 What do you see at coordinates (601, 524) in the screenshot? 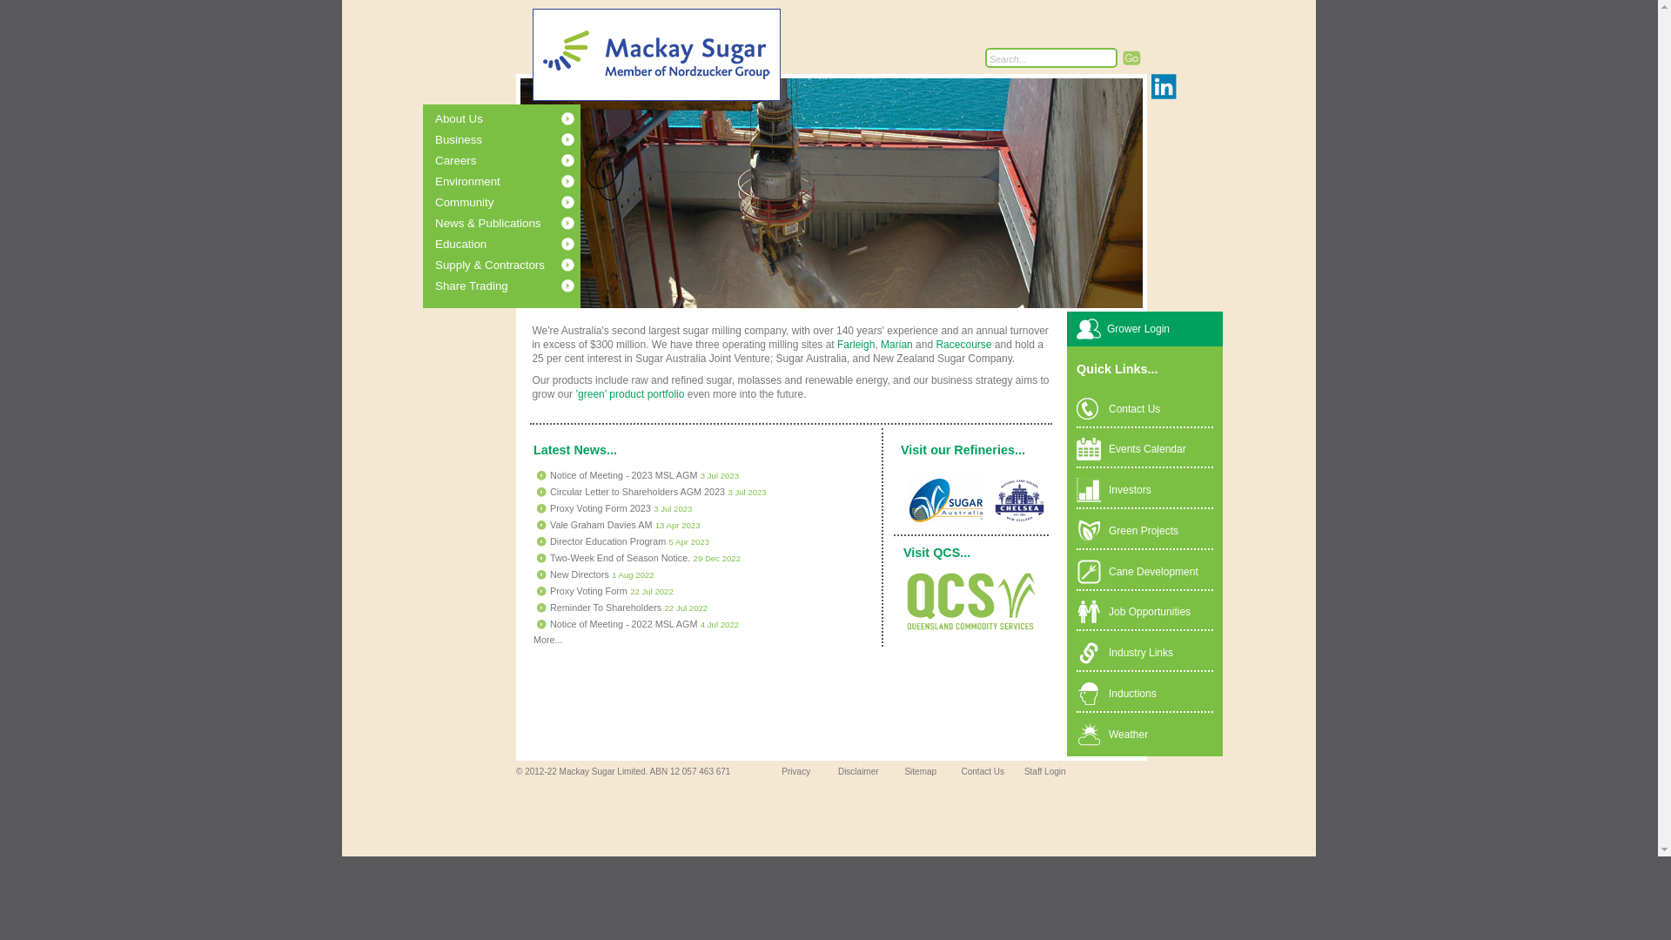
I see `Vale Graham Davies AM` at bounding box center [601, 524].